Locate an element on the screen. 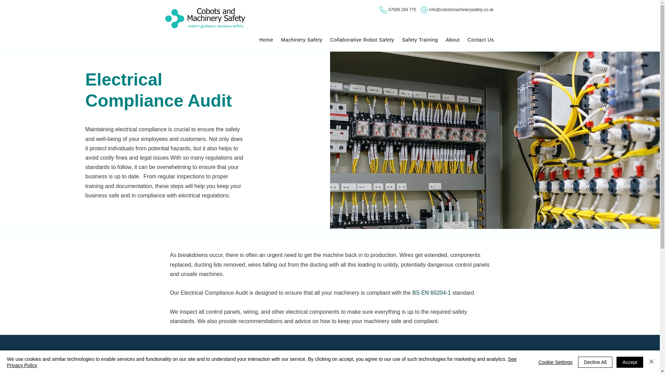 The width and height of the screenshot is (665, 374). Safety Training is located at coordinates (420, 39).